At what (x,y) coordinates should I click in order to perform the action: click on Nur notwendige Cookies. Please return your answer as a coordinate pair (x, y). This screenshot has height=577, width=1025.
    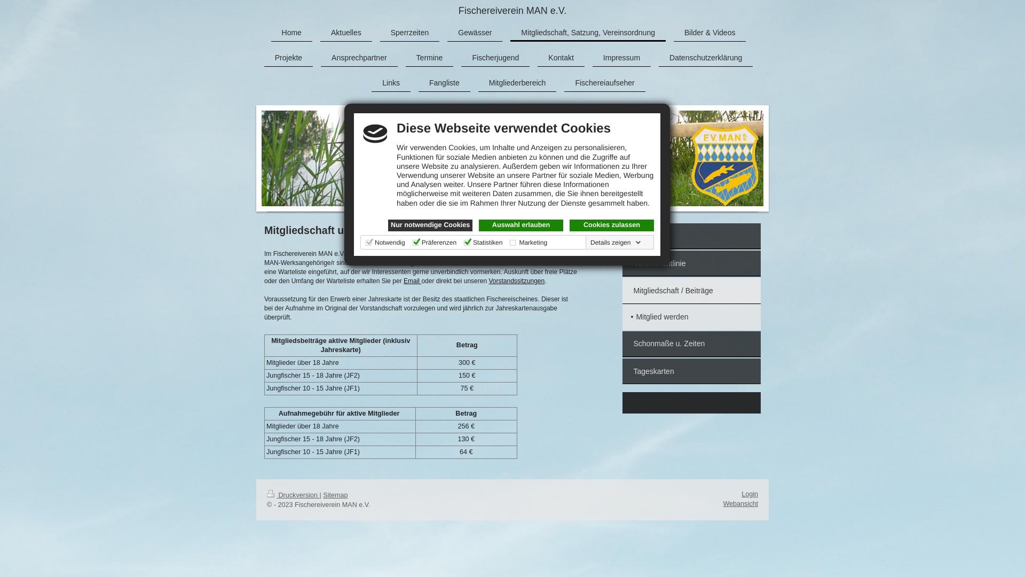
    Looking at the image, I should click on (430, 225).